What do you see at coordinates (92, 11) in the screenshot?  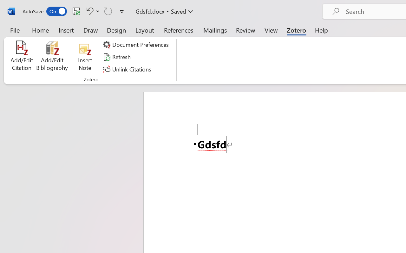 I see `Undo <ApplyStyleToDoc>b__0` at bounding box center [92, 11].